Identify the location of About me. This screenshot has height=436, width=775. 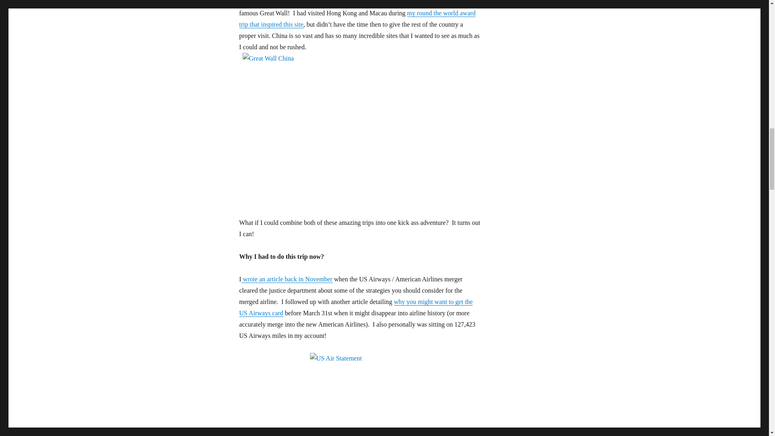
(357, 19).